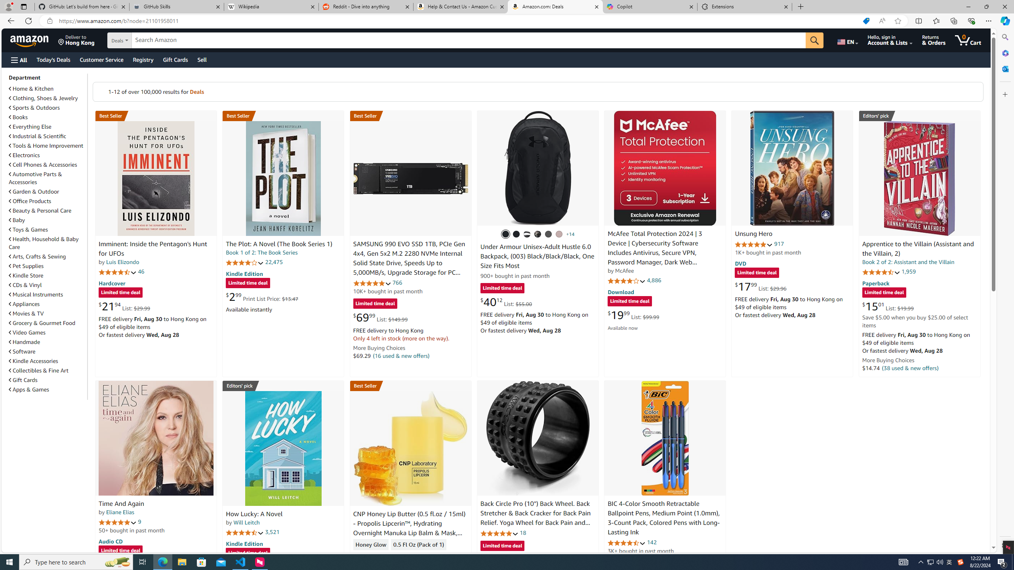 The image size is (1014, 570). I want to click on 46, so click(141, 272).